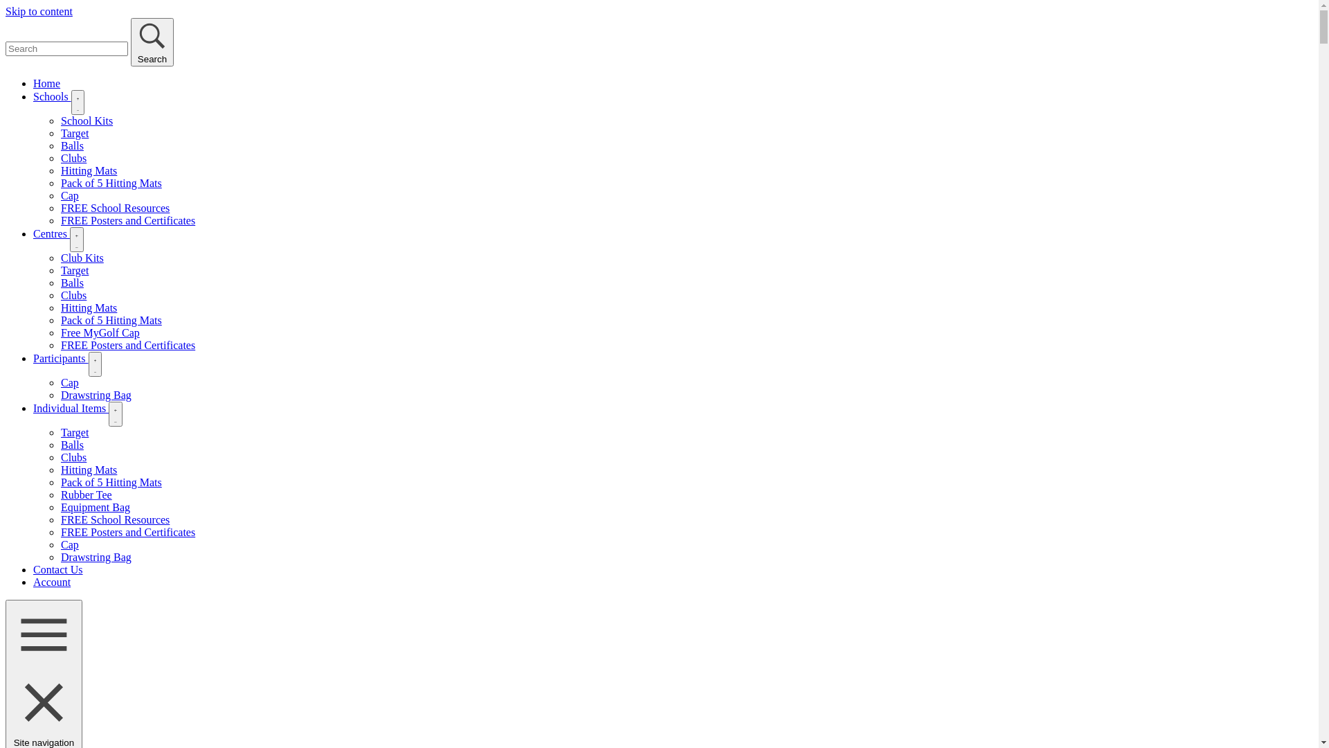 The height and width of the screenshot is (748, 1329). I want to click on Hitting Mats, so click(89, 470).